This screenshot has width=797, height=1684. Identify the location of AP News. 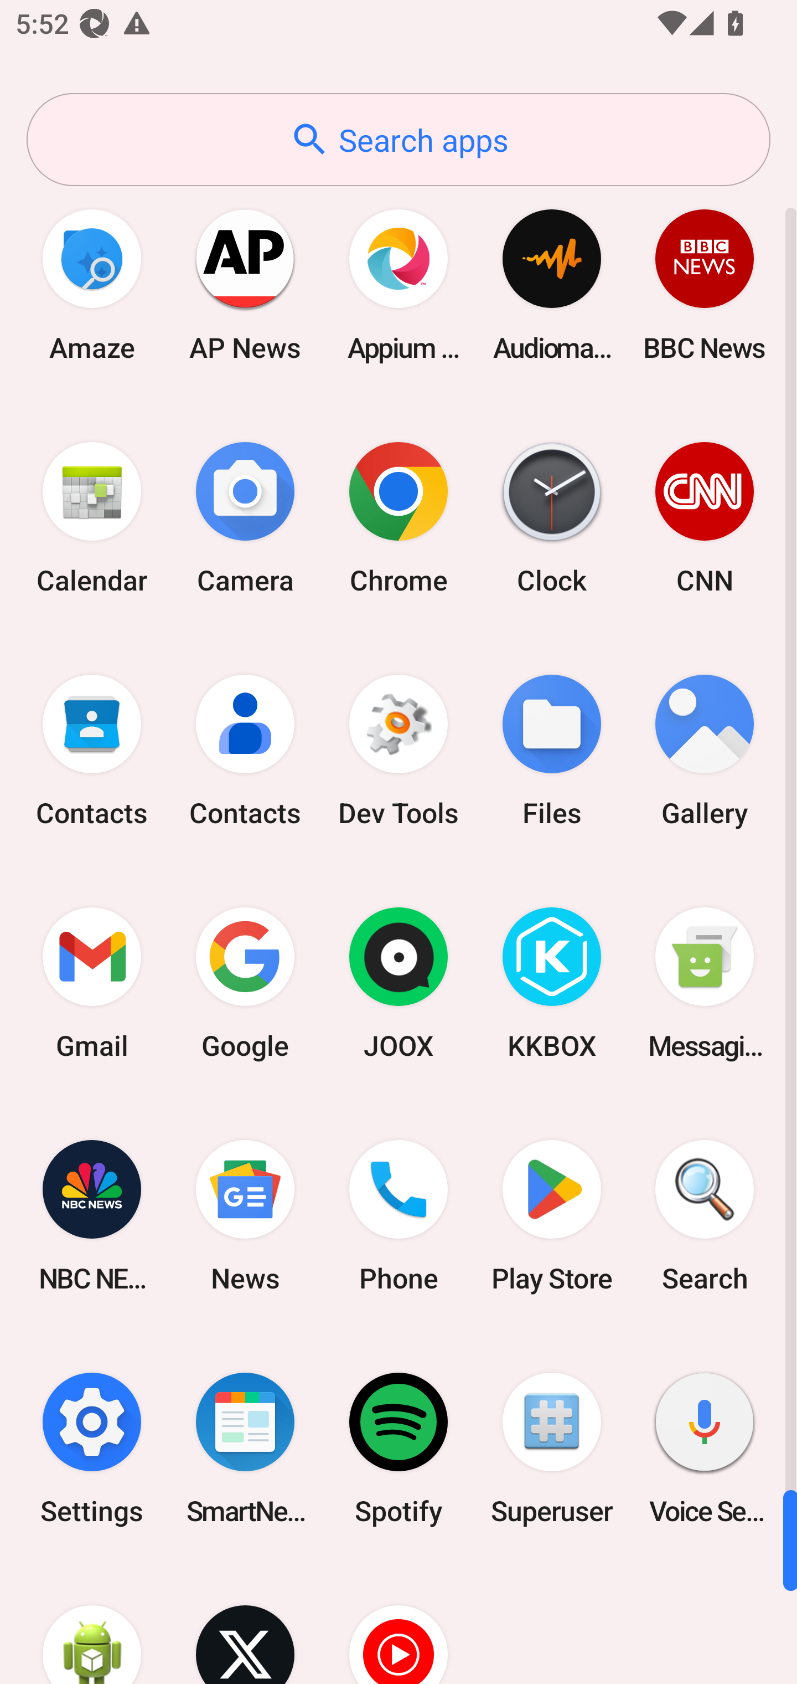
(245, 285).